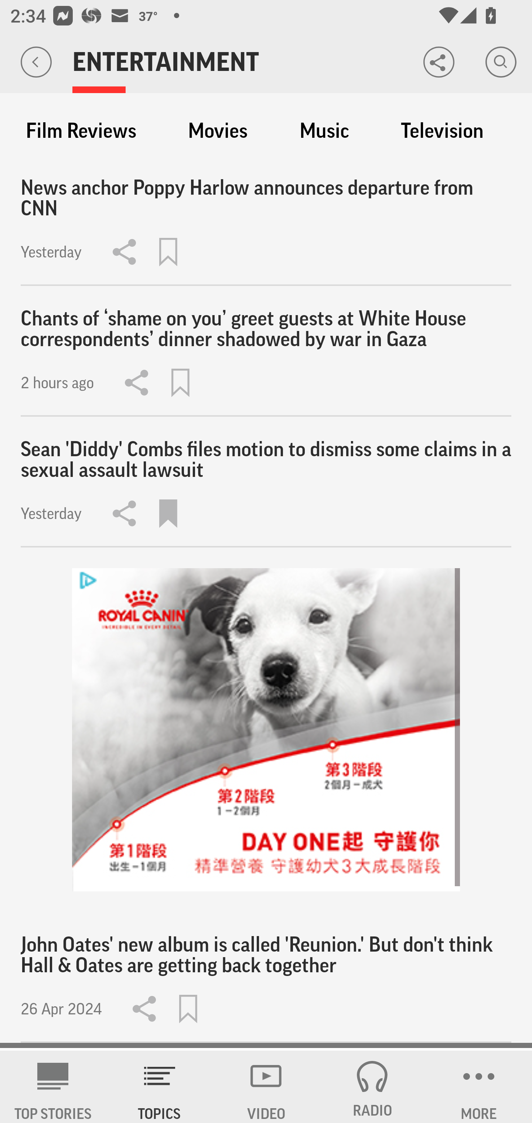  Describe the element at coordinates (160, 1087) in the screenshot. I see `TOPICS` at that location.